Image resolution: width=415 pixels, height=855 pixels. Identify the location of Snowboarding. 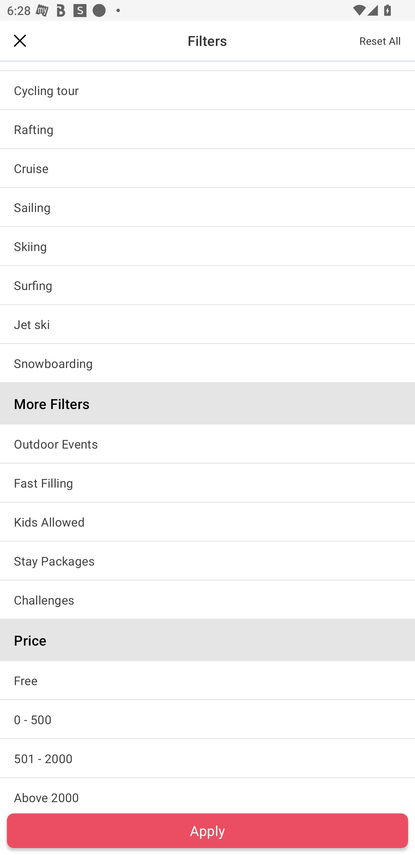
(207, 363).